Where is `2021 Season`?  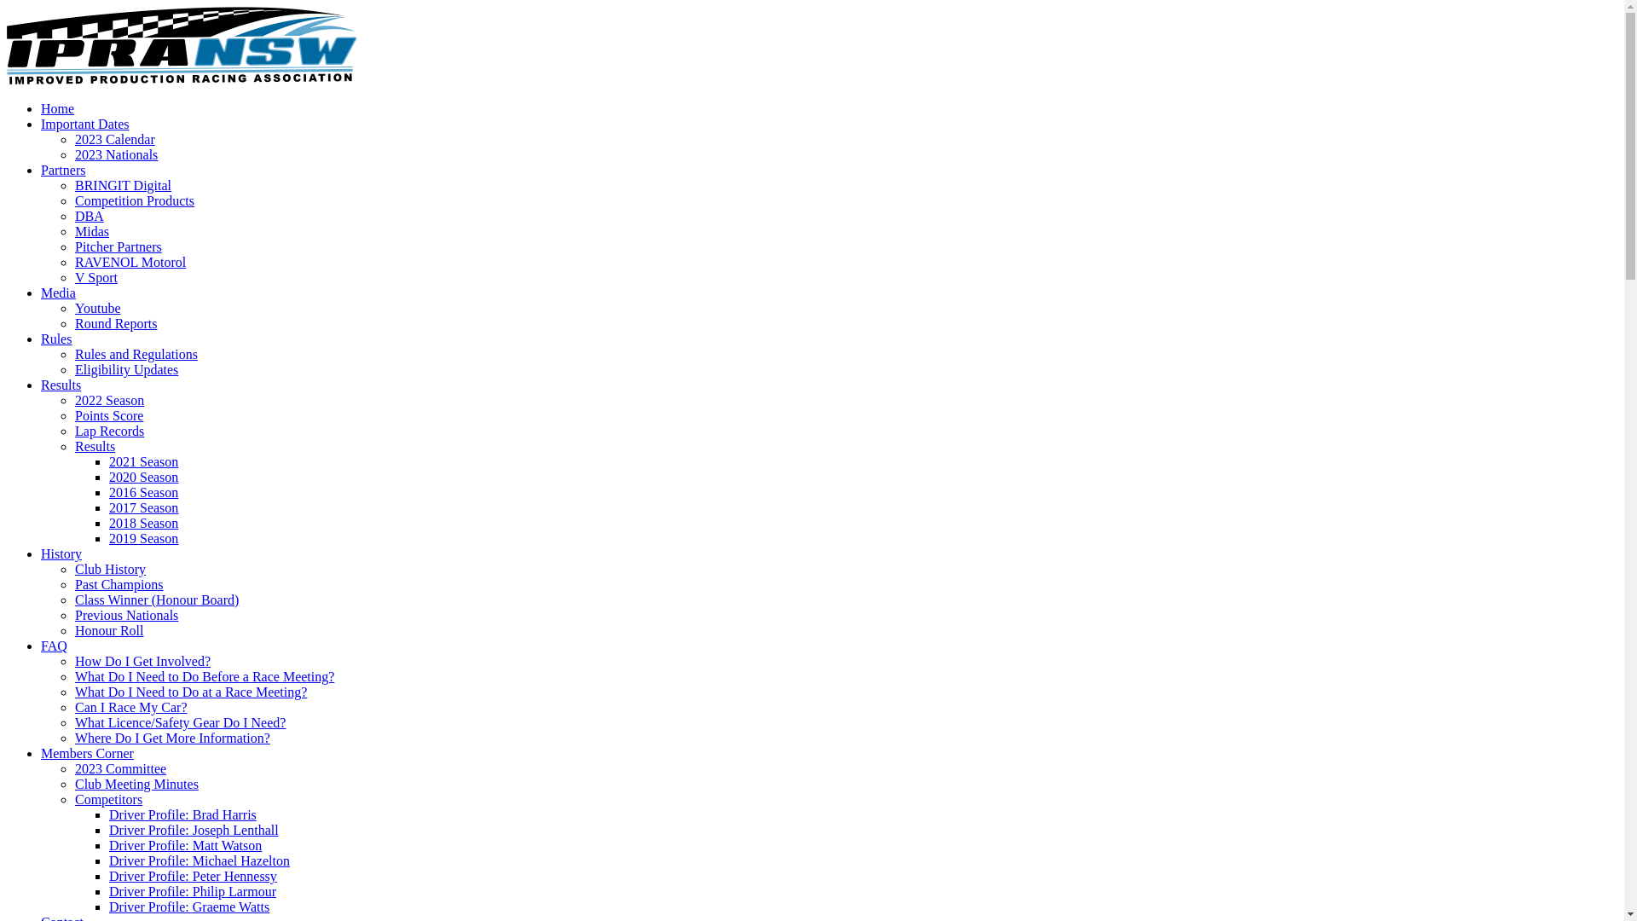 2021 Season is located at coordinates (143, 462).